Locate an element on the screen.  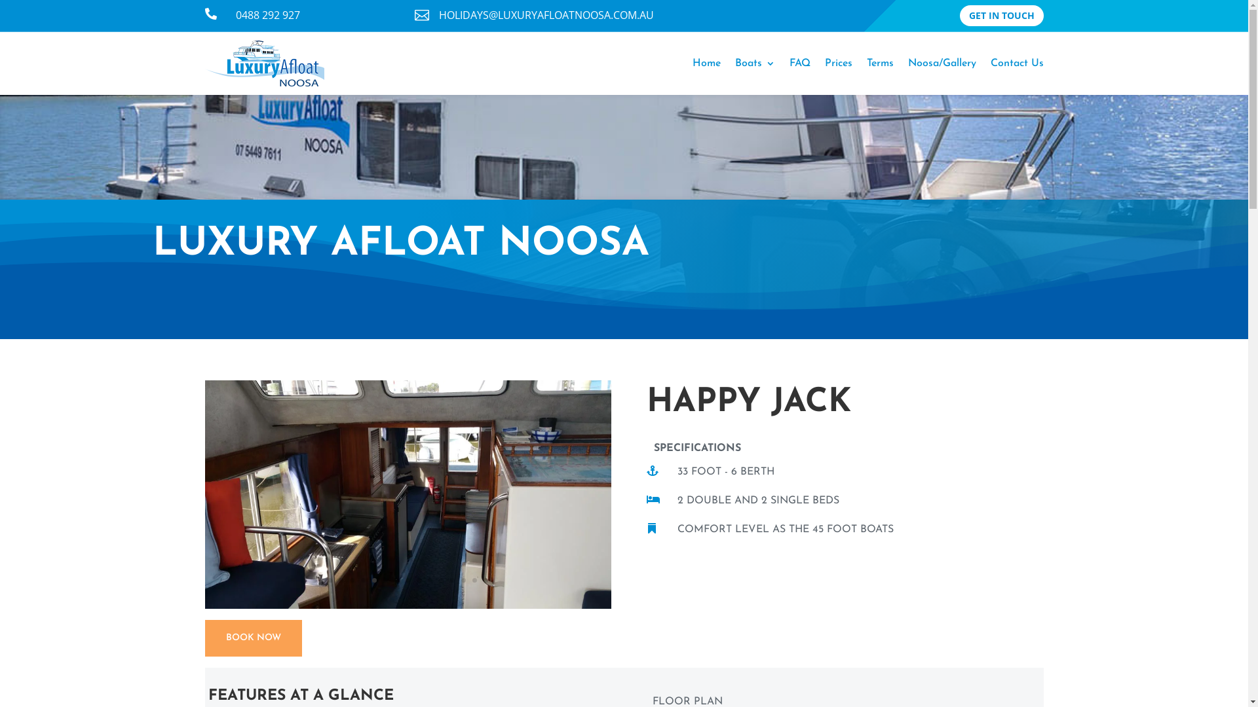
1 is located at coordinates (330, 580).